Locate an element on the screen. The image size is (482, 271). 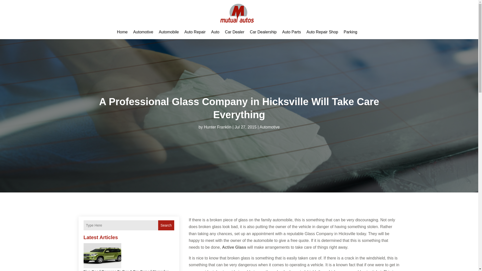
Auto Parts is located at coordinates (291, 32).